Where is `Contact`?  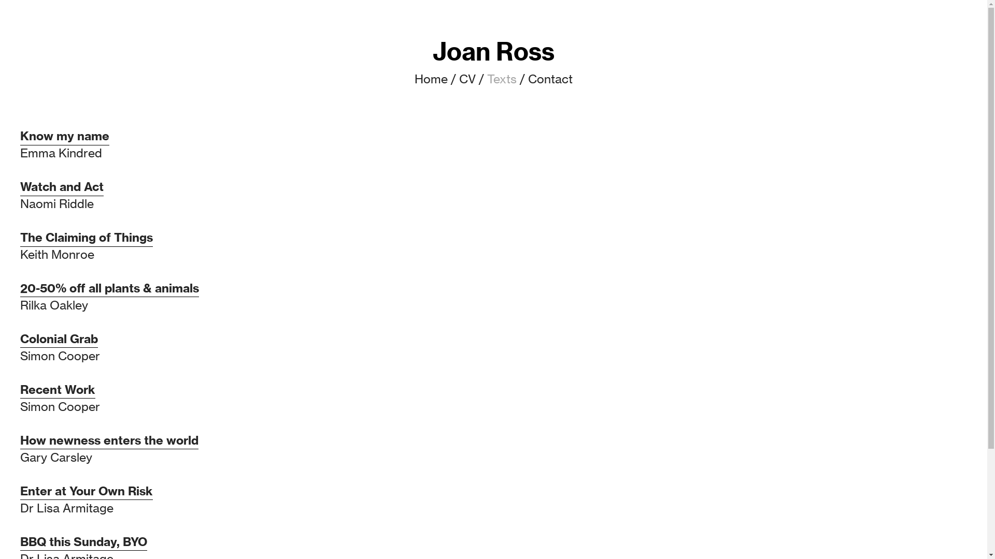 Contact is located at coordinates (550, 80).